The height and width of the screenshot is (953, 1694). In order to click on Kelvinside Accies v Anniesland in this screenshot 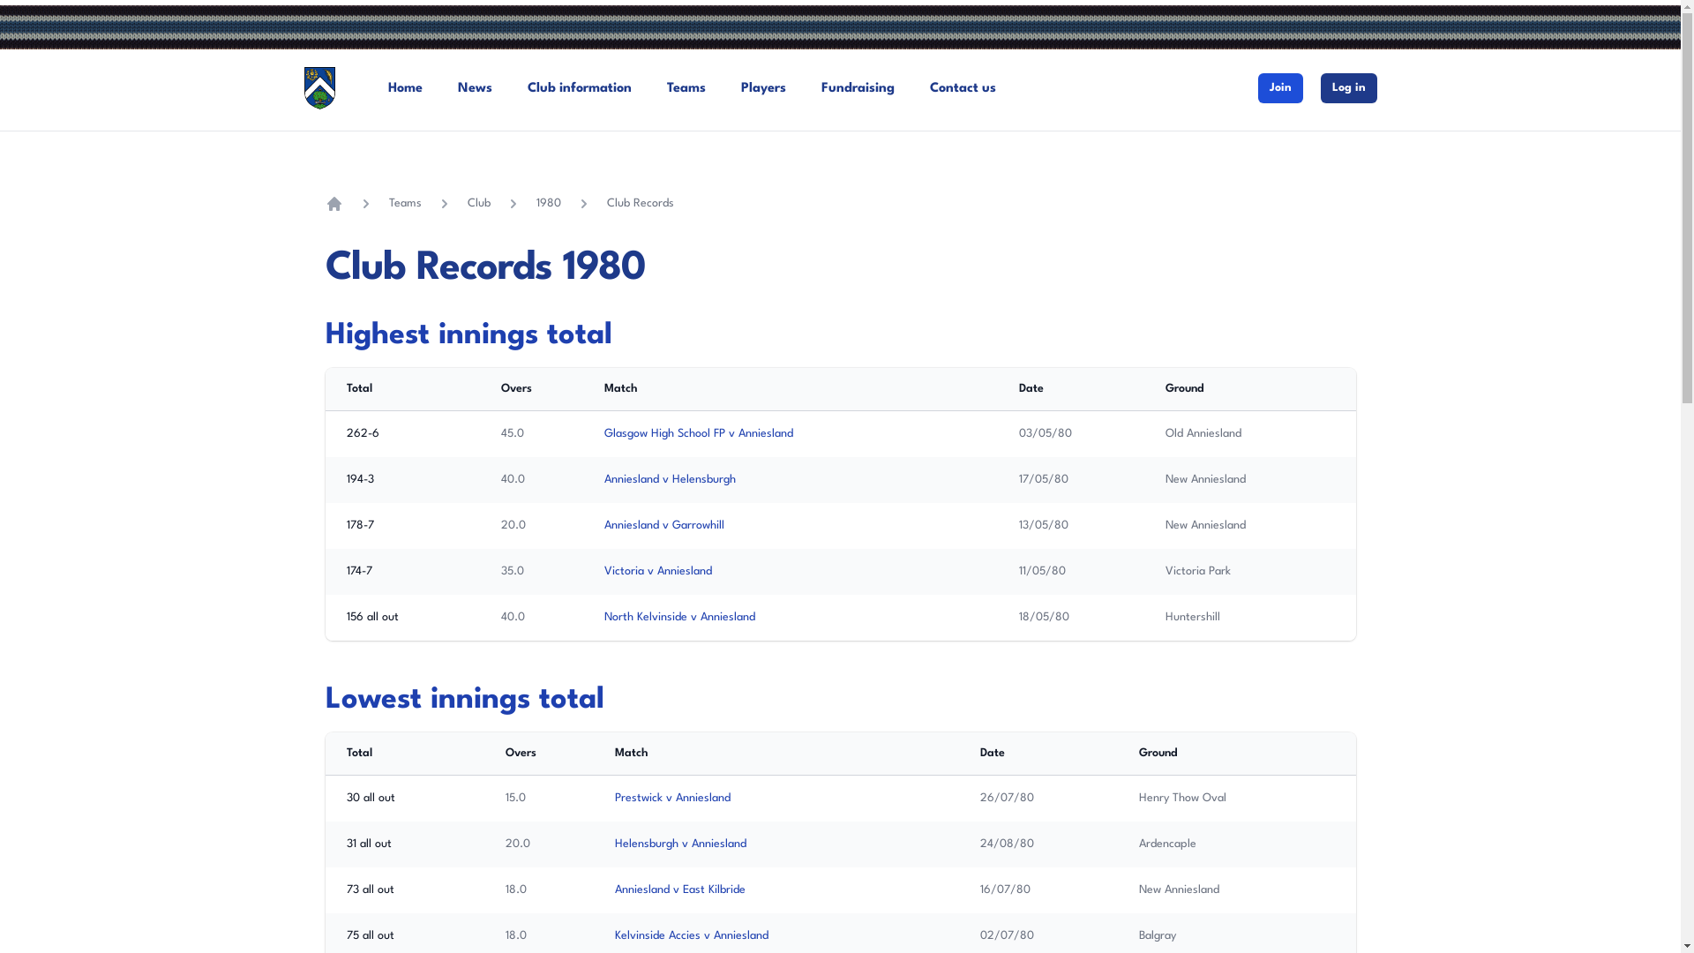, I will do `click(692, 935)`.